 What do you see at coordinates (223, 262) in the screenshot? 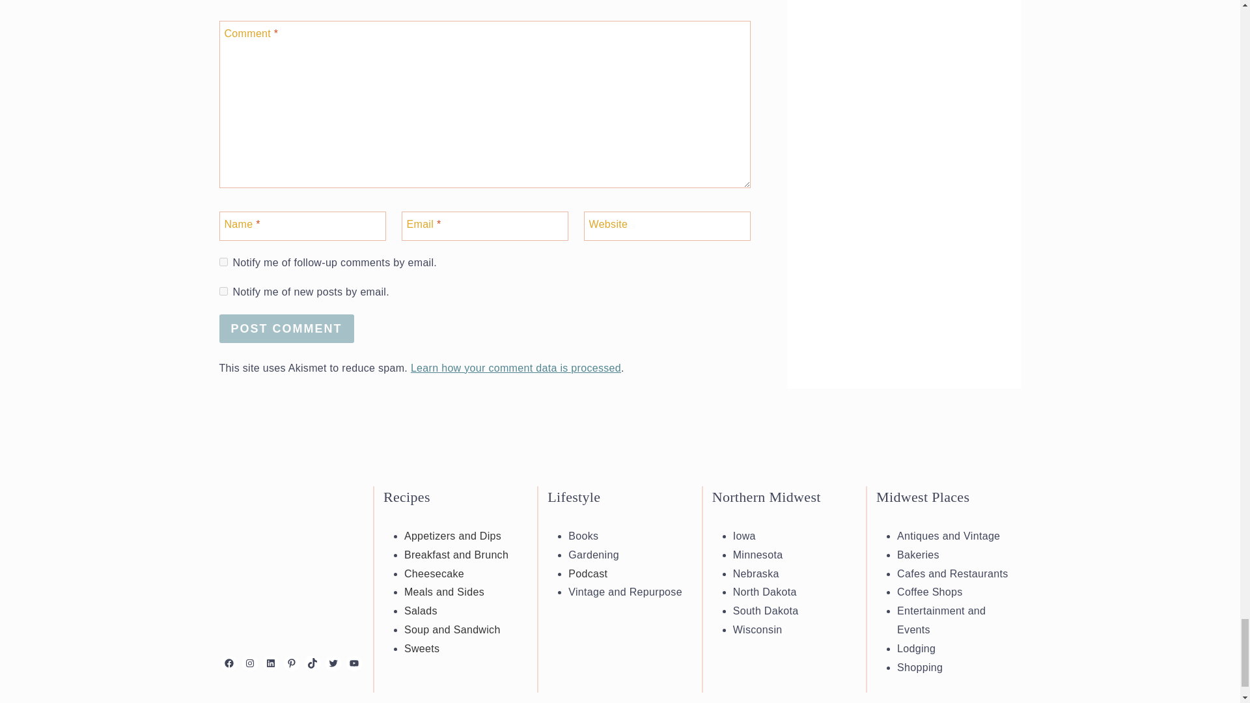
I see `subscribe` at bounding box center [223, 262].